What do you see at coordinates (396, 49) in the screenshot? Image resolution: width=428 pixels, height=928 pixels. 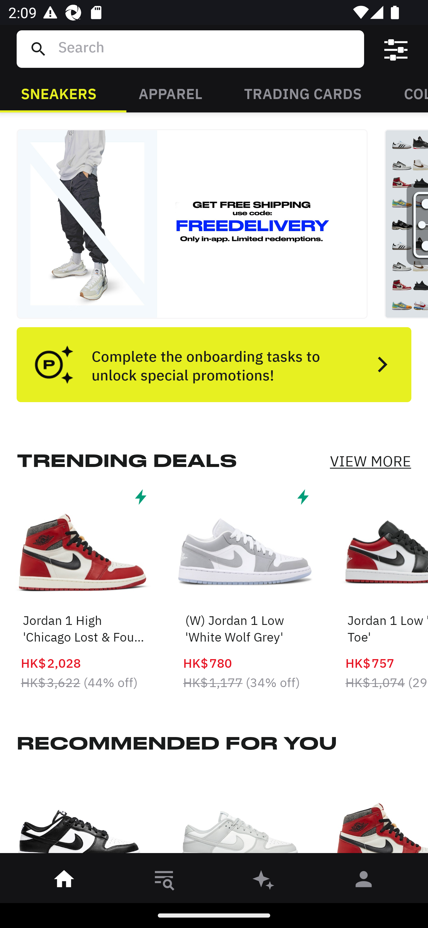 I see `` at bounding box center [396, 49].